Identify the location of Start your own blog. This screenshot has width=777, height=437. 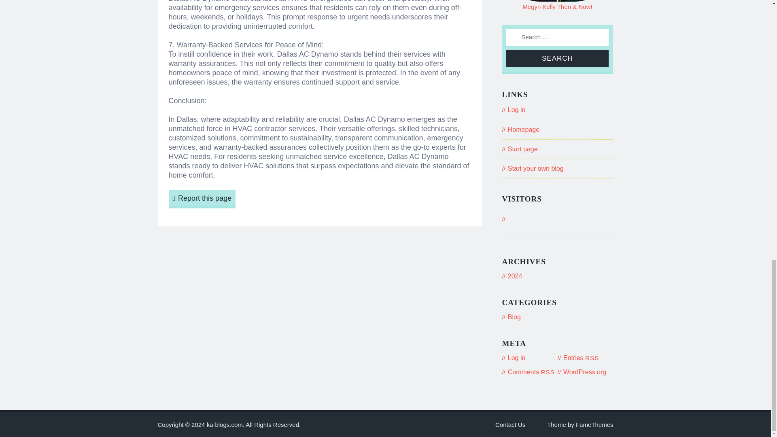
(536, 168).